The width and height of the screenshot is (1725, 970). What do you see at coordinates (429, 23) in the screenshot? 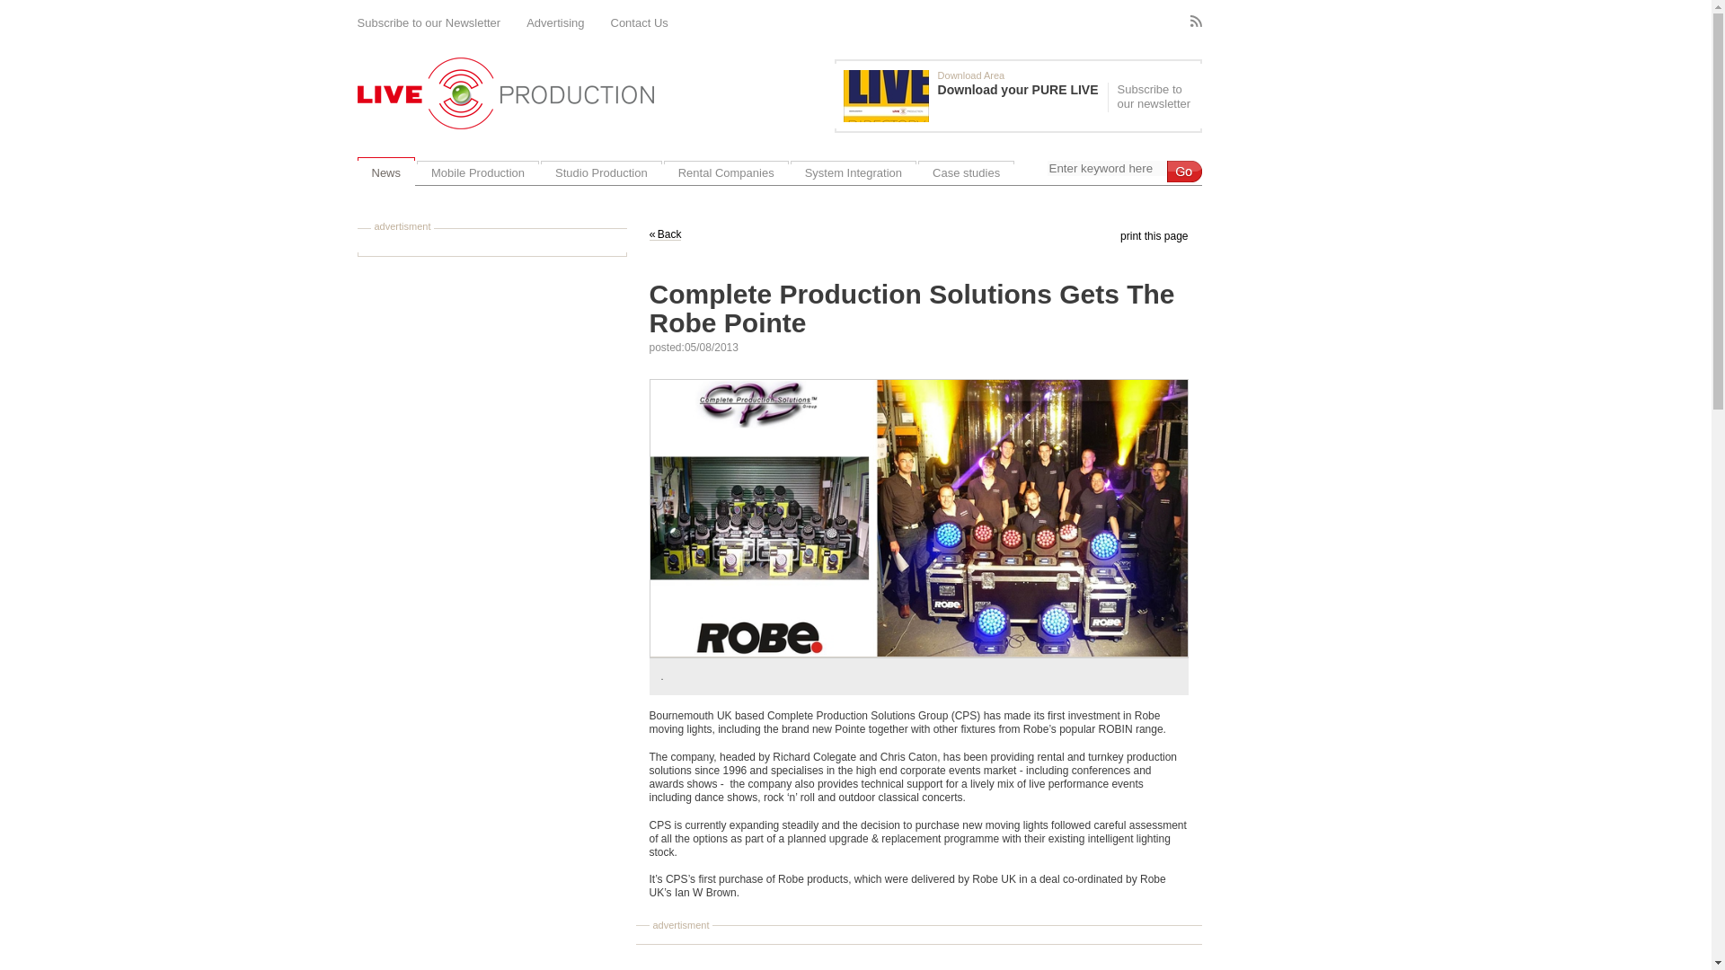
I see `Subscribe to our Newsletter` at bounding box center [429, 23].